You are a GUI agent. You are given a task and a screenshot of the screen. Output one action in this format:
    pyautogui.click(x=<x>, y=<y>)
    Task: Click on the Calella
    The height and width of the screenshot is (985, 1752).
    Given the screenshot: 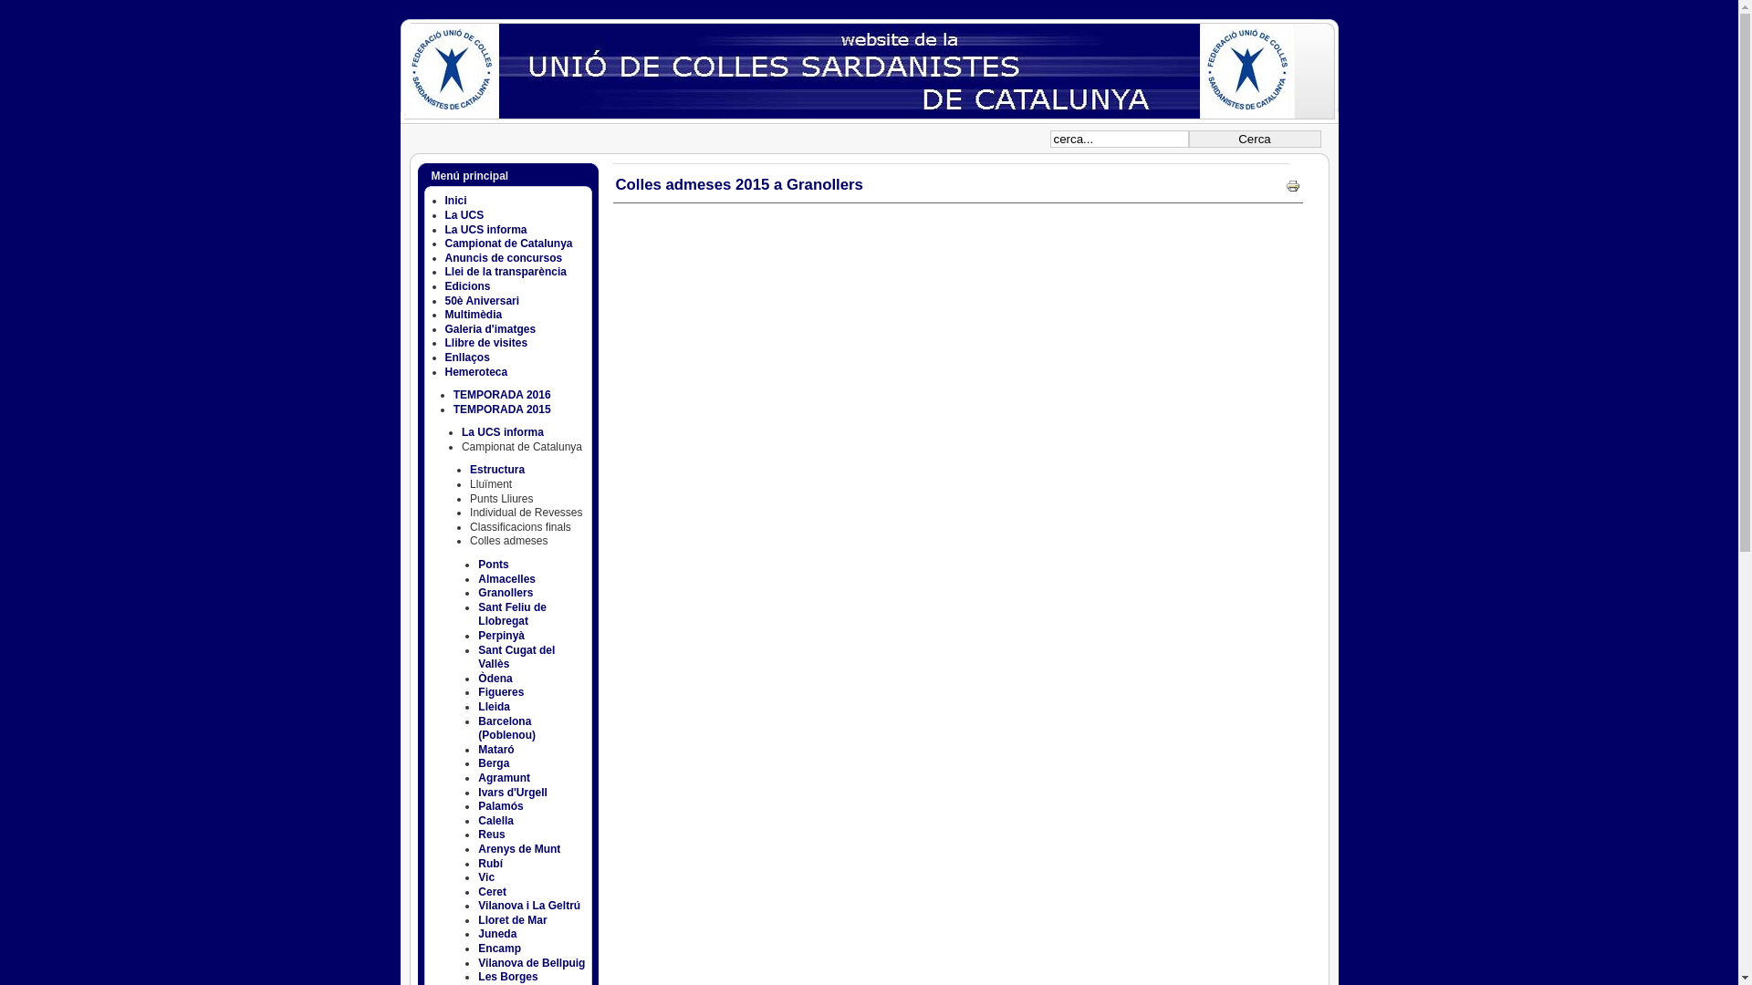 What is the action you would take?
    pyautogui.click(x=496, y=821)
    